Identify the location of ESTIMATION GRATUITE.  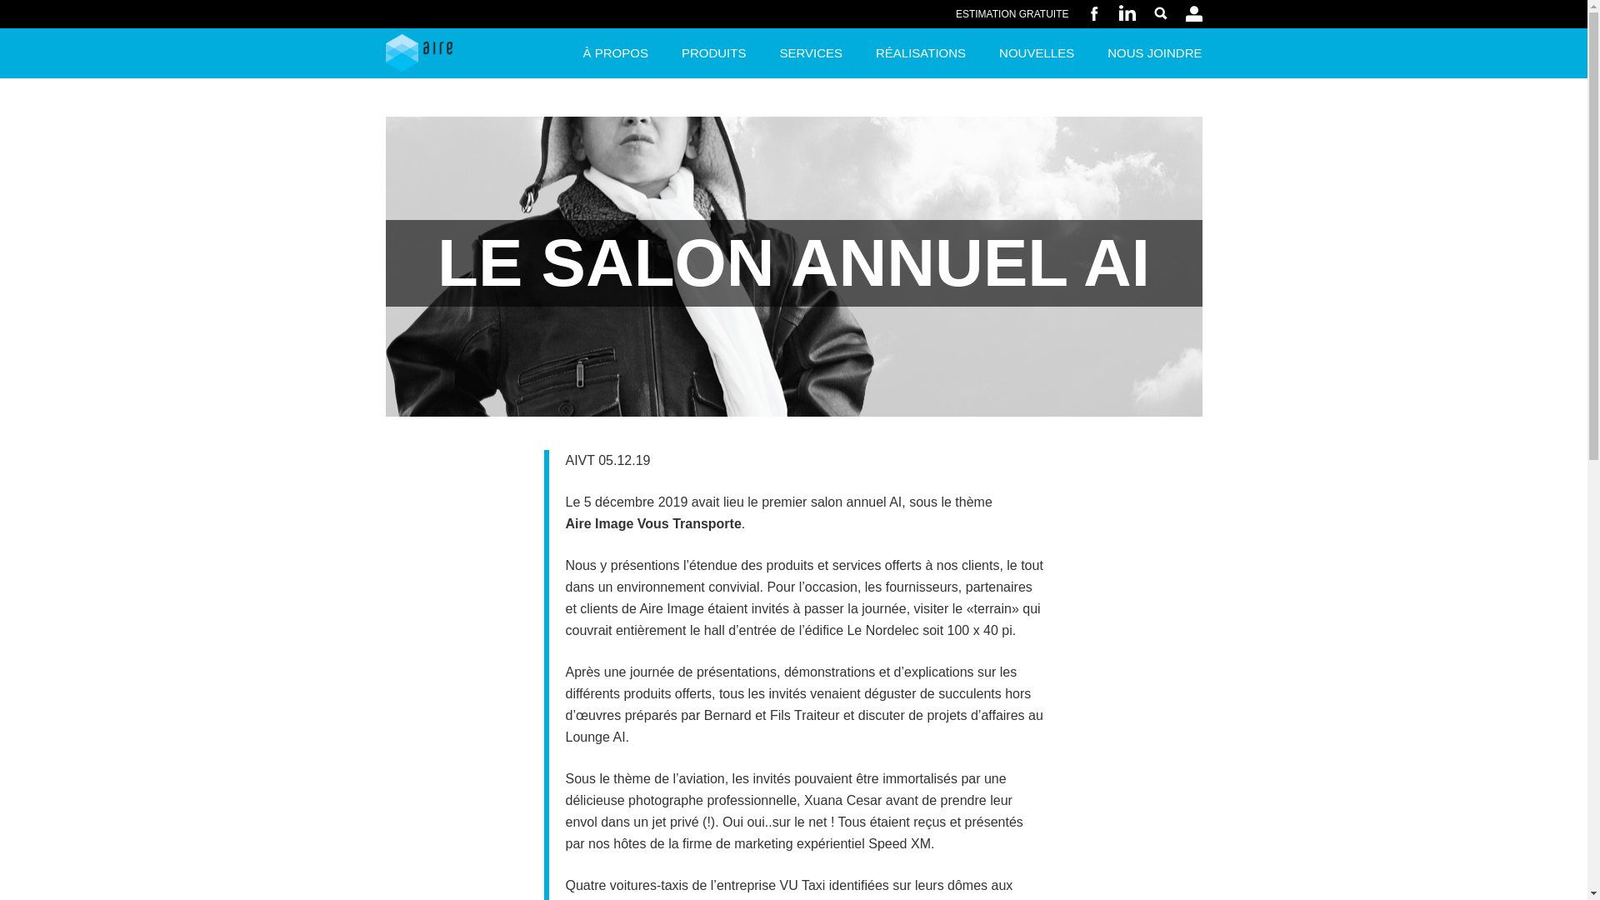
(1012, 14).